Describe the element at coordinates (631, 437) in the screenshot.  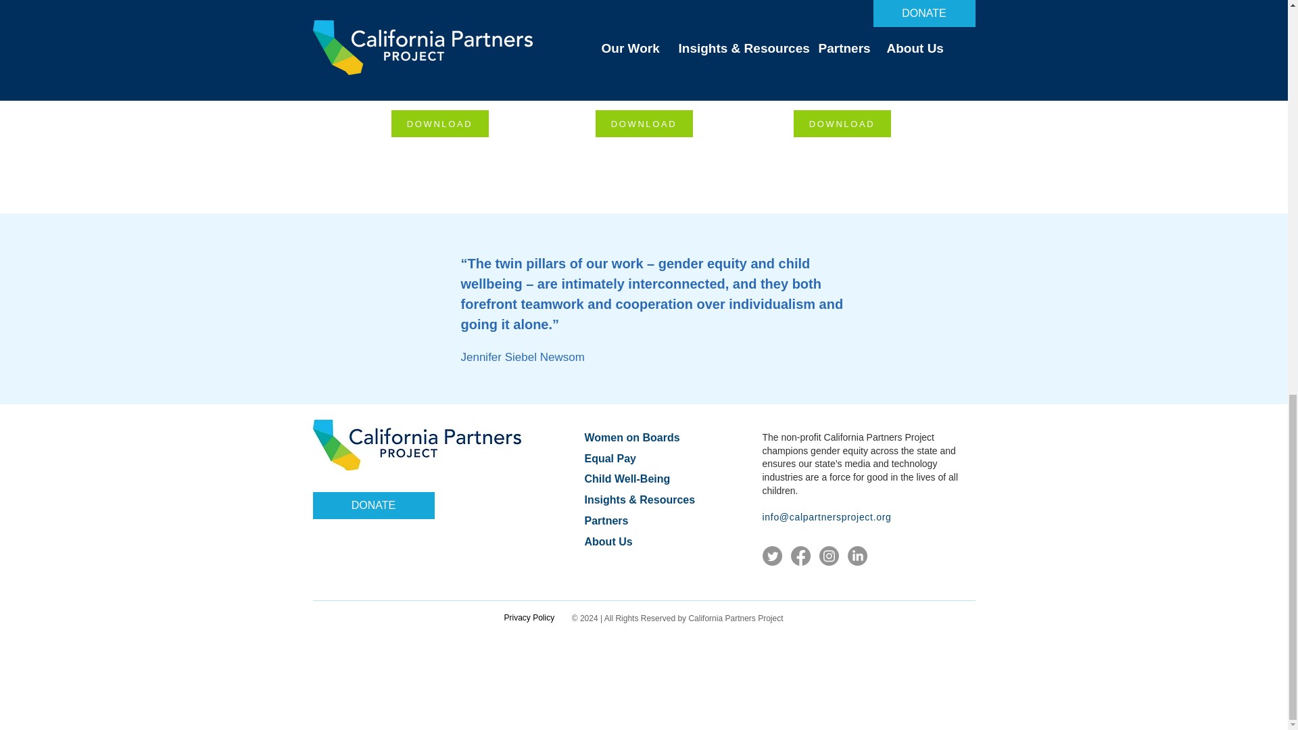
I see `Women on Boards` at that location.